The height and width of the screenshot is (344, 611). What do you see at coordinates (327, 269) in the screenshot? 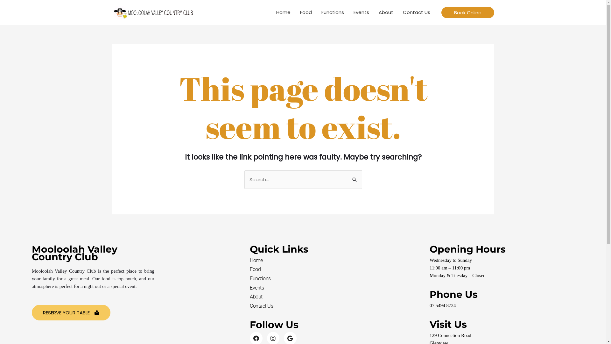
I see `Food` at bounding box center [327, 269].